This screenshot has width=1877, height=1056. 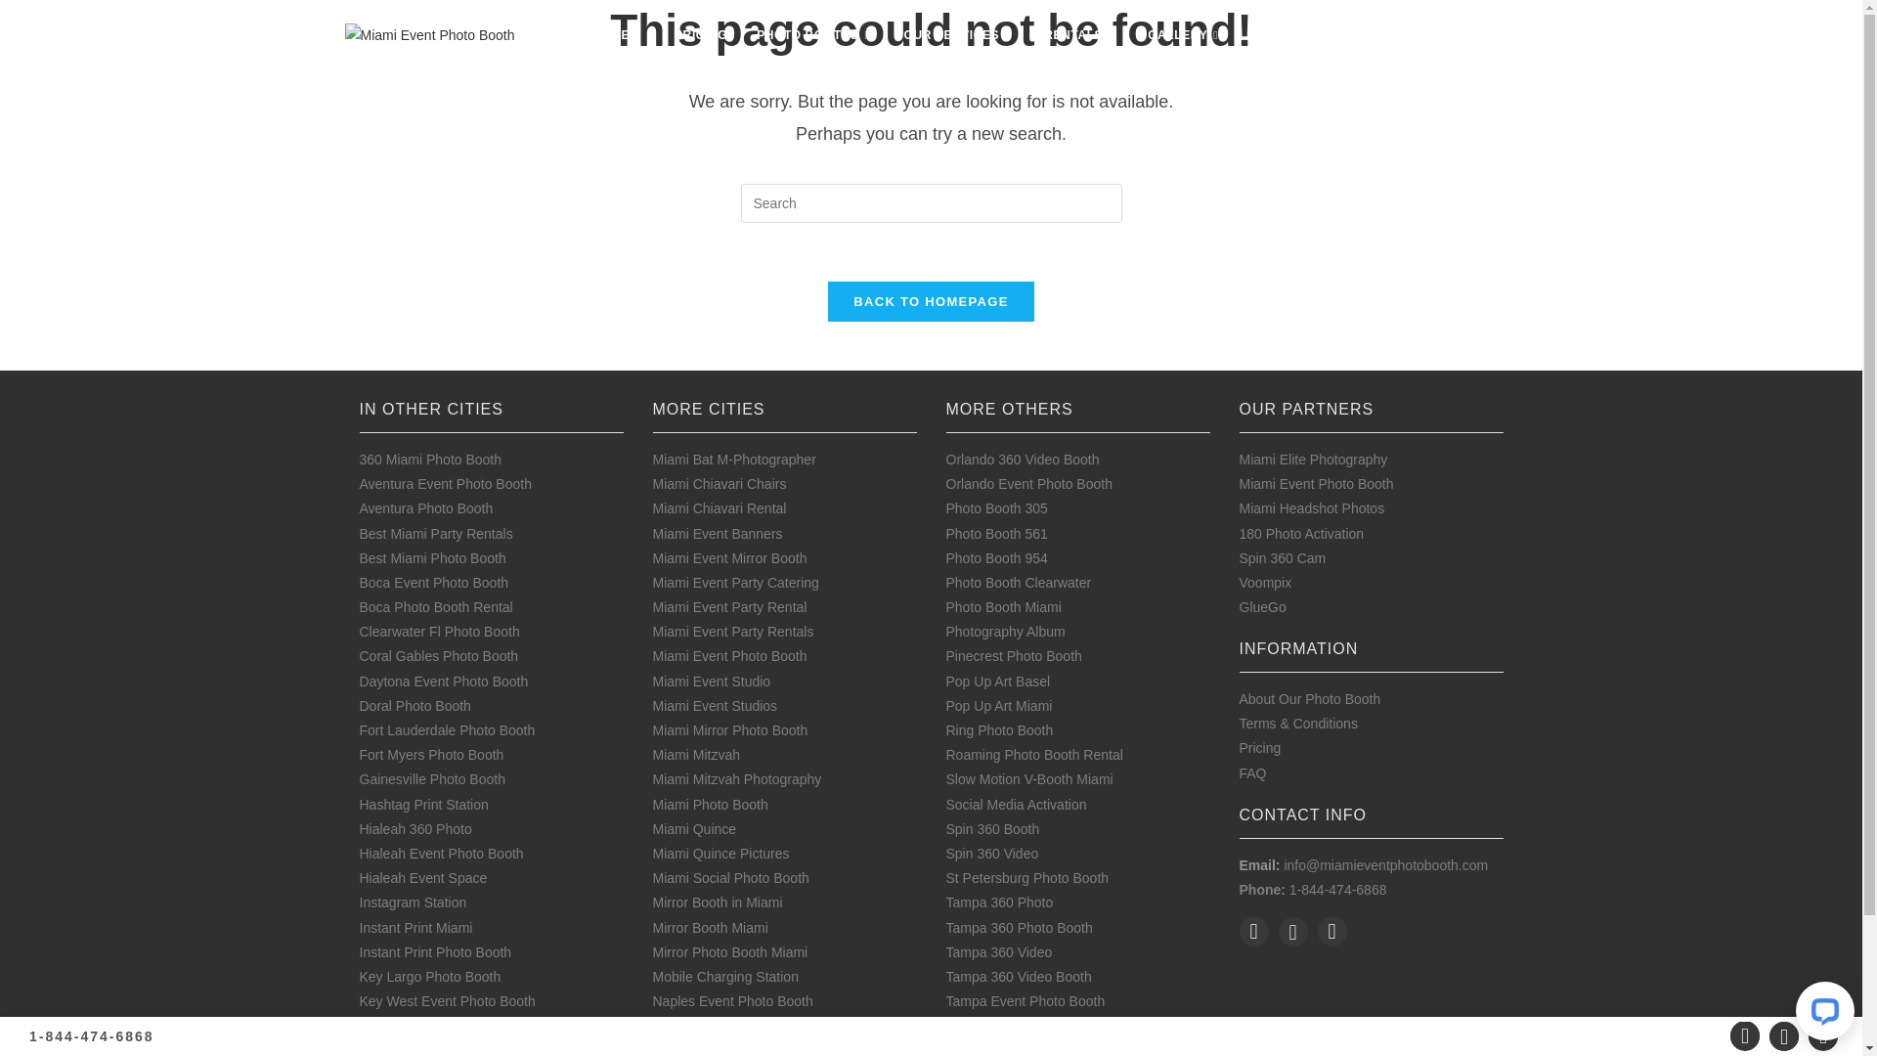 What do you see at coordinates (426, 508) in the screenshot?
I see `Aventura Photo Booth` at bounding box center [426, 508].